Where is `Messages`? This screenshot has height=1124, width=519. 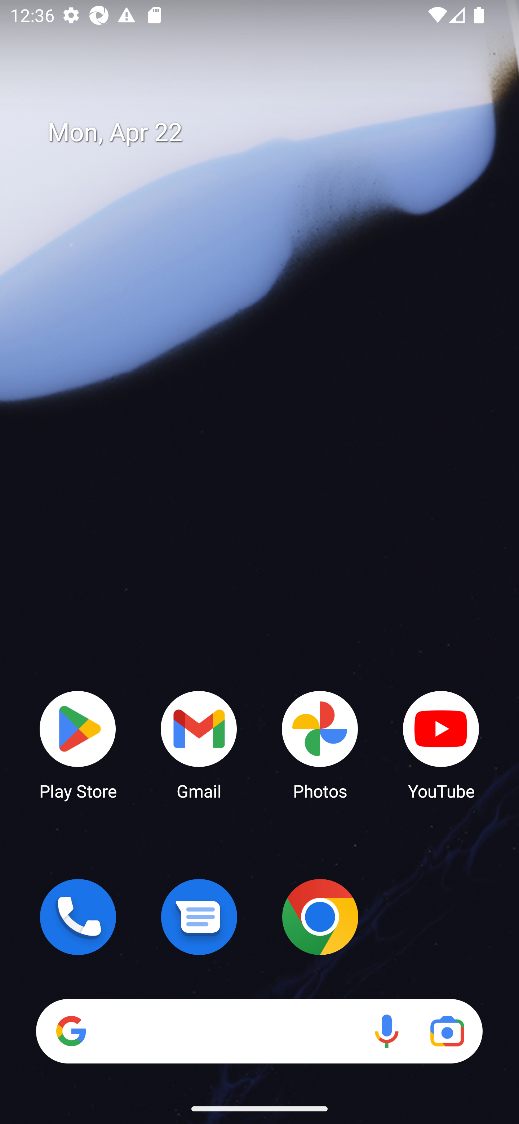 Messages is located at coordinates (199, 917).